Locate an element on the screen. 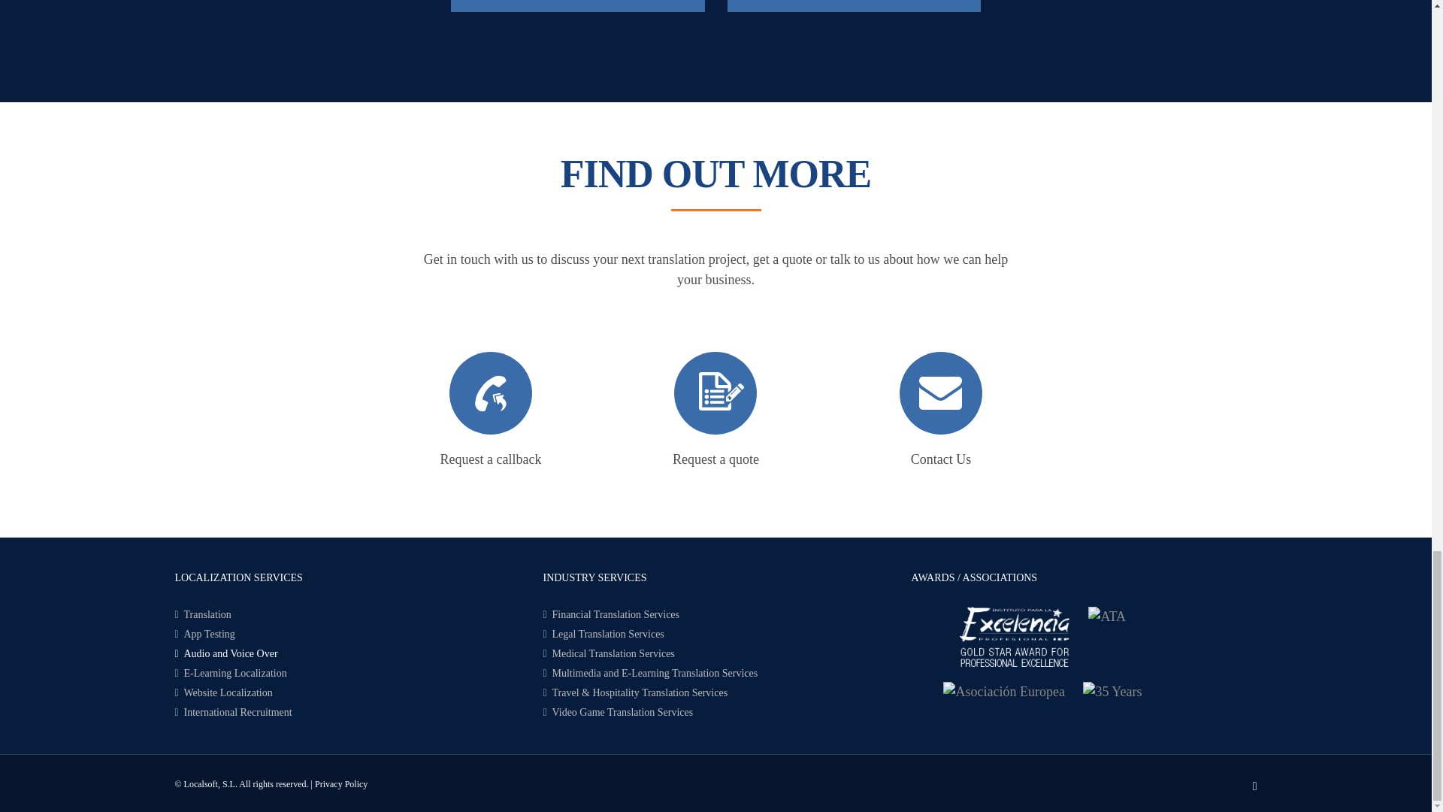  Website Localization is located at coordinates (347, 693).